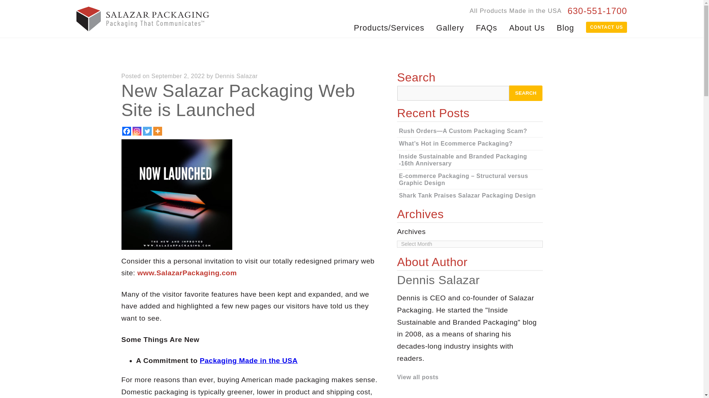  Describe the element at coordinates (525, 93) in the screenshot. I see `SEARCH` at that location.